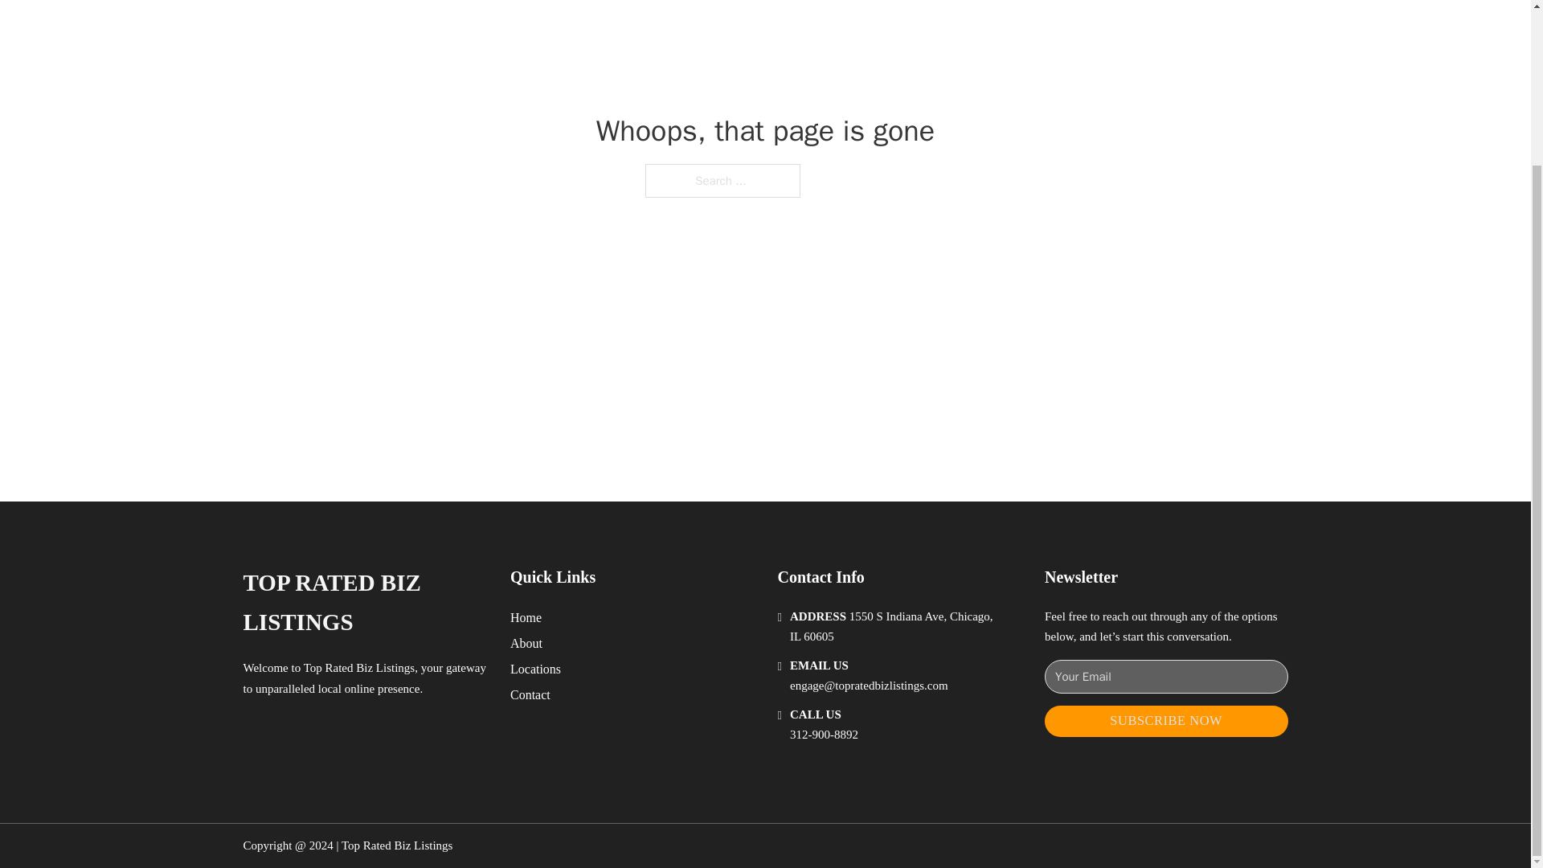 Image resolution: width=1543 pixels, height=868 pixels. I want to click on Home, so click(526, 617).